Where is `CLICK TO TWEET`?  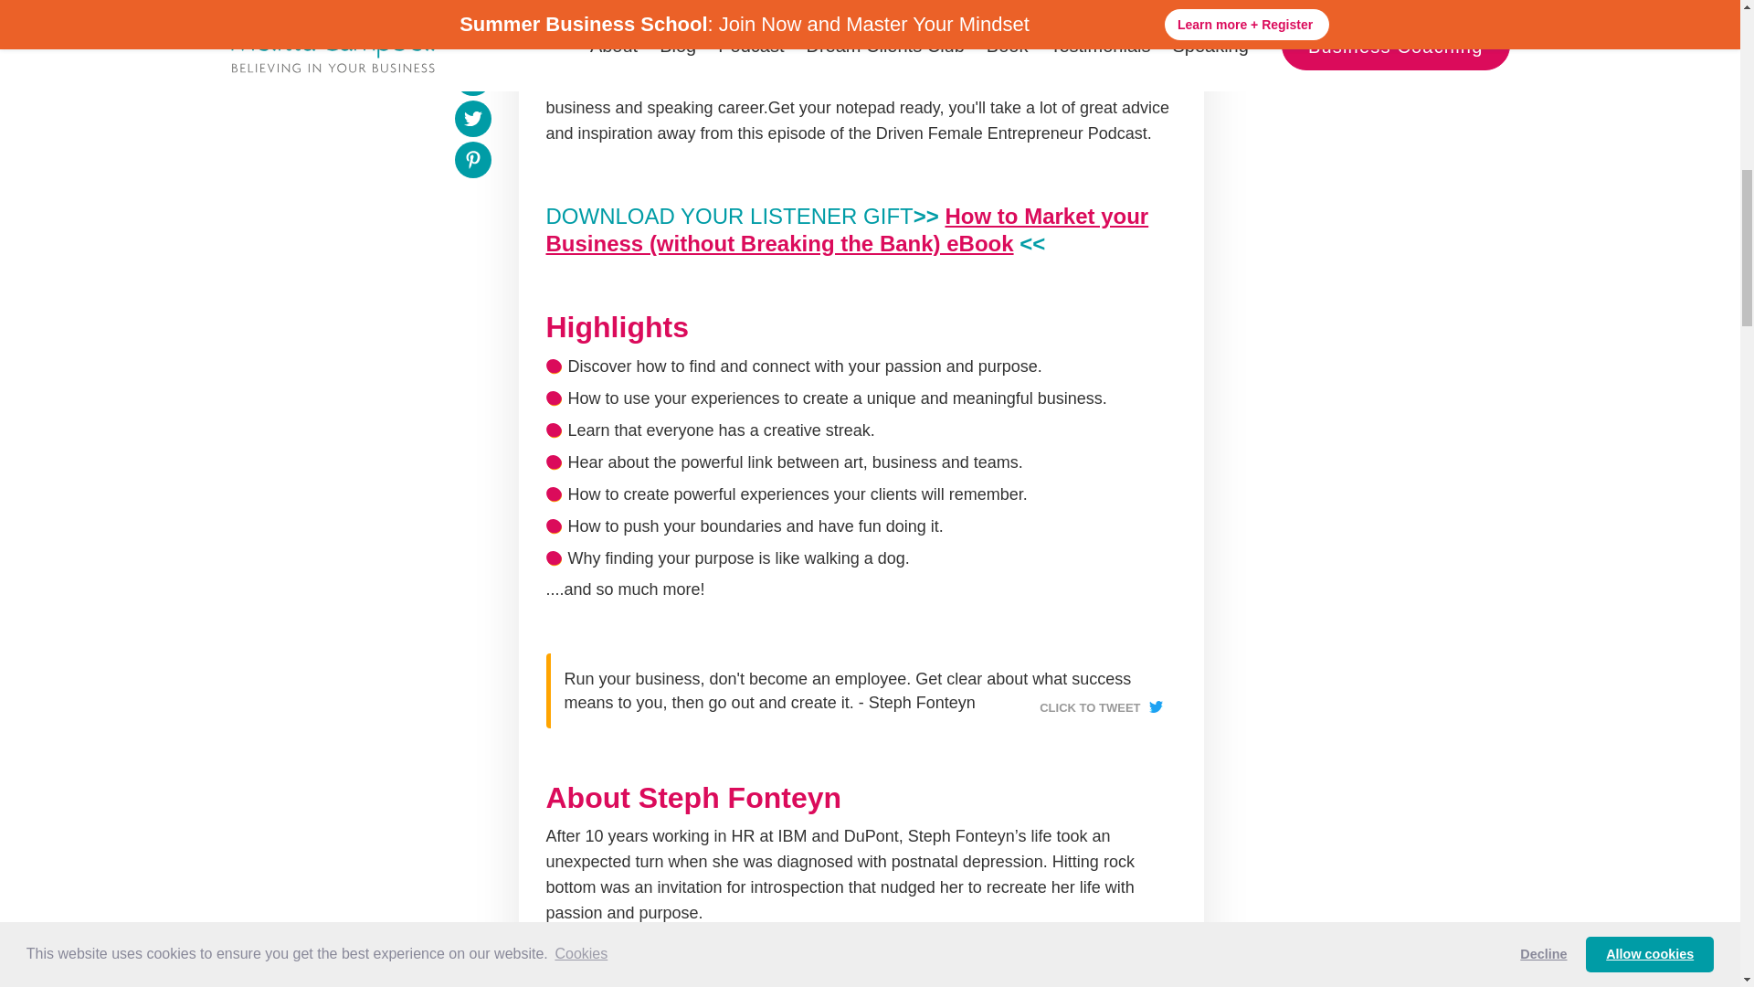
CLICK TO TWEET is located at coordinates (1100, 702).